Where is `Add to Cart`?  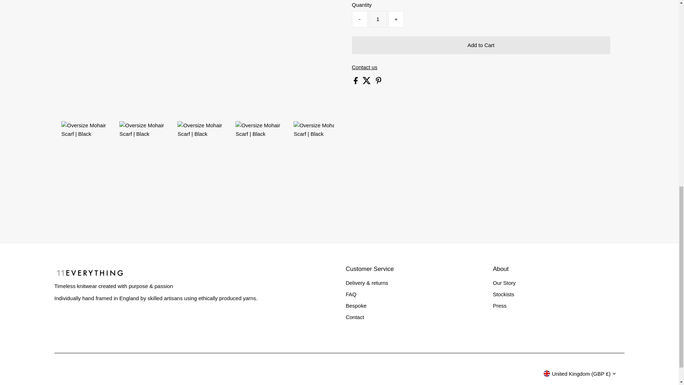 Add to Cart is located at coordinates (481, 45).